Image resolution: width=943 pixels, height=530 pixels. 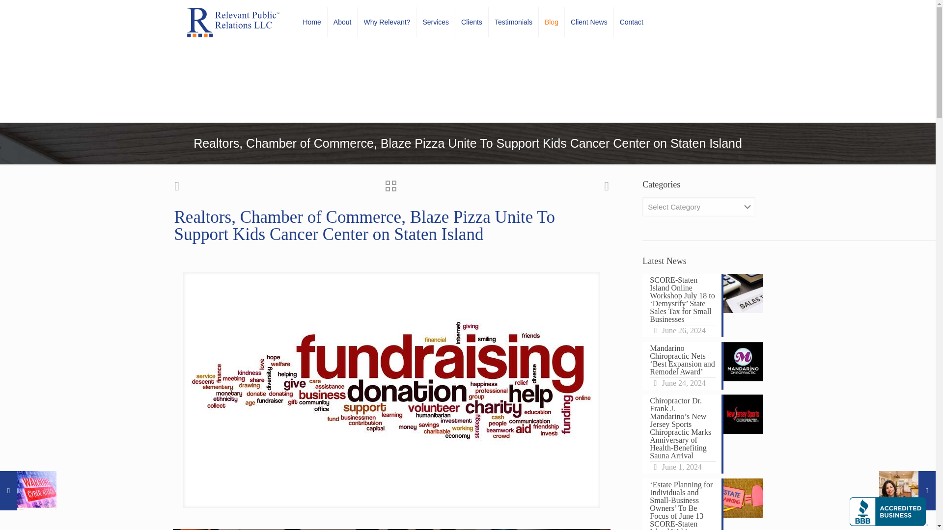 I want to click on Why Relevant?, so click(x=387, y=22).